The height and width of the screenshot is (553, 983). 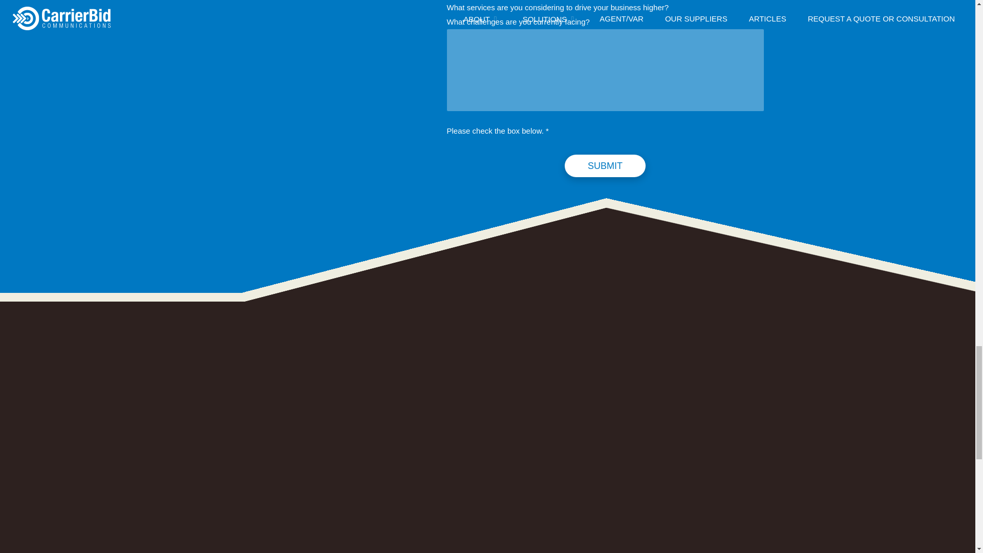 I want to click on Submit, so click(x=605, y=166).